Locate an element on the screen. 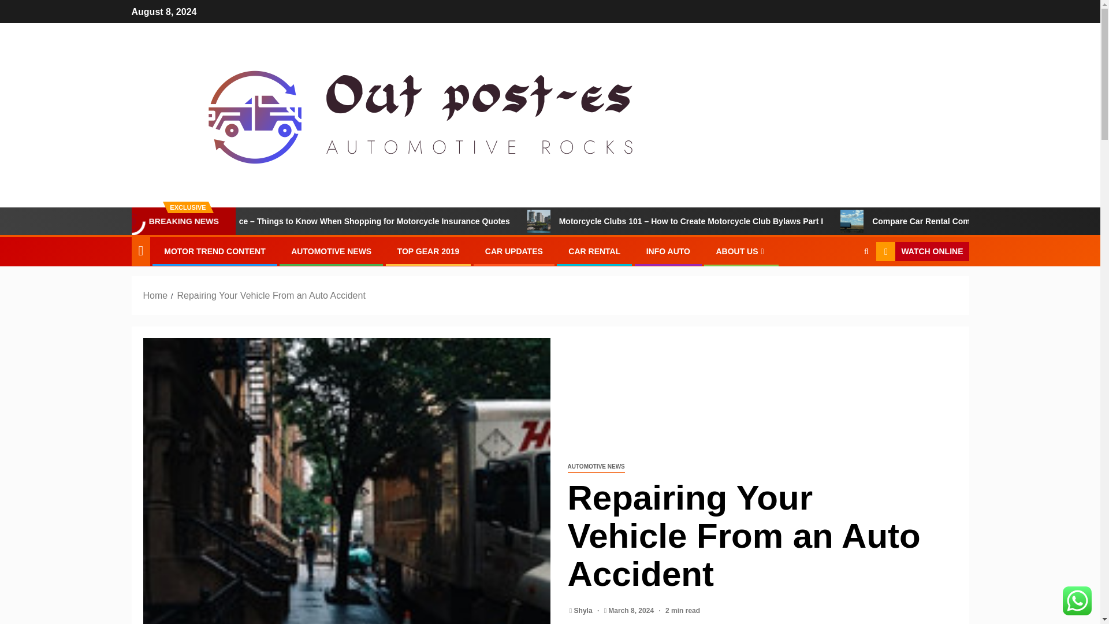 The width and height of the screenshot is (1109, 624). TOP GEAR 2019 is located at coordinates (429, 251).